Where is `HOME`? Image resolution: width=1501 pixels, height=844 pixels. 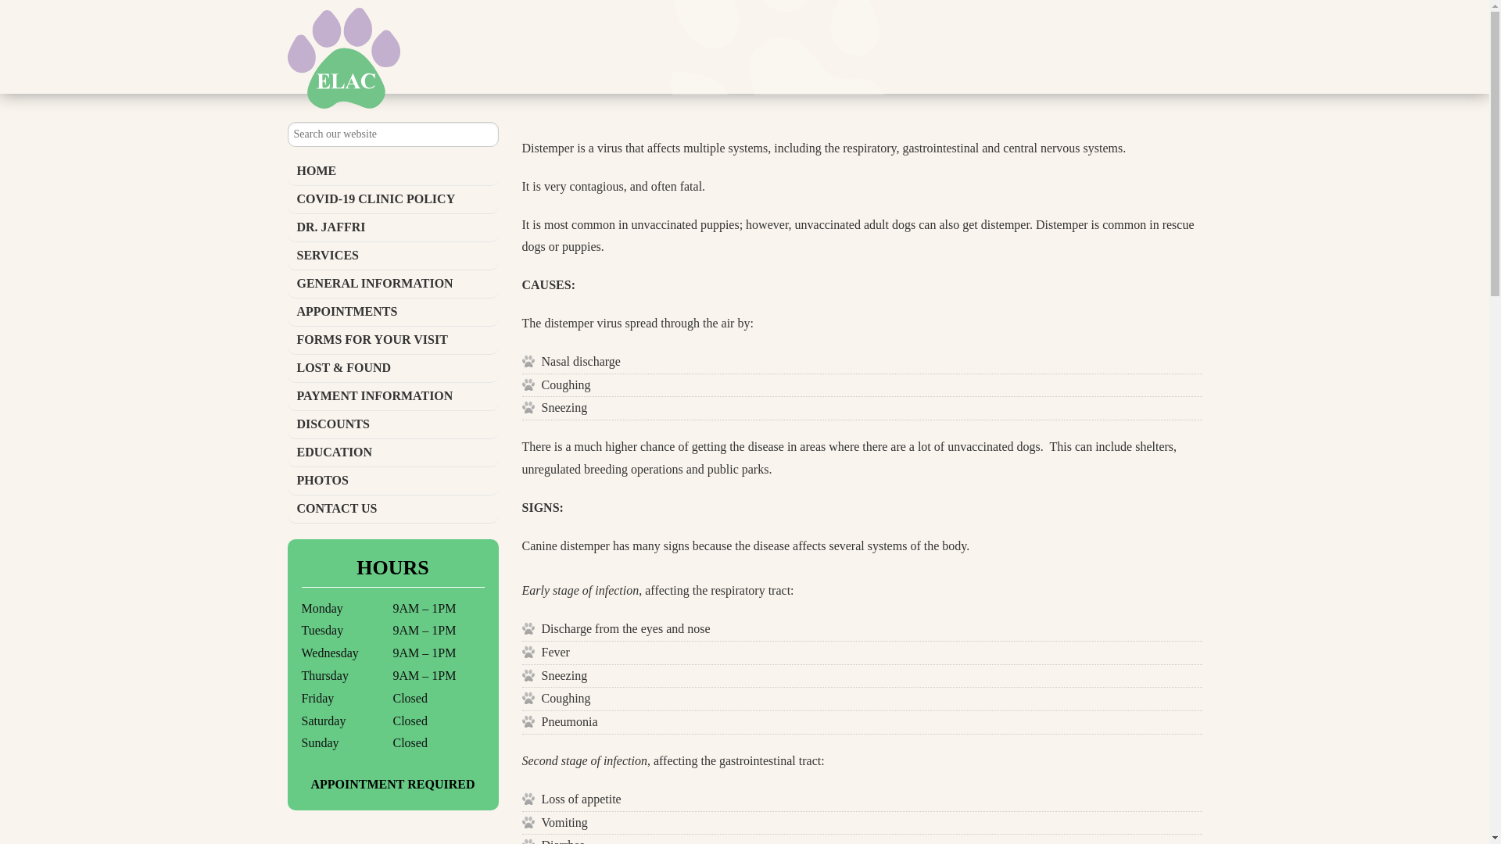
HOME is located at coordinates (392, 171).